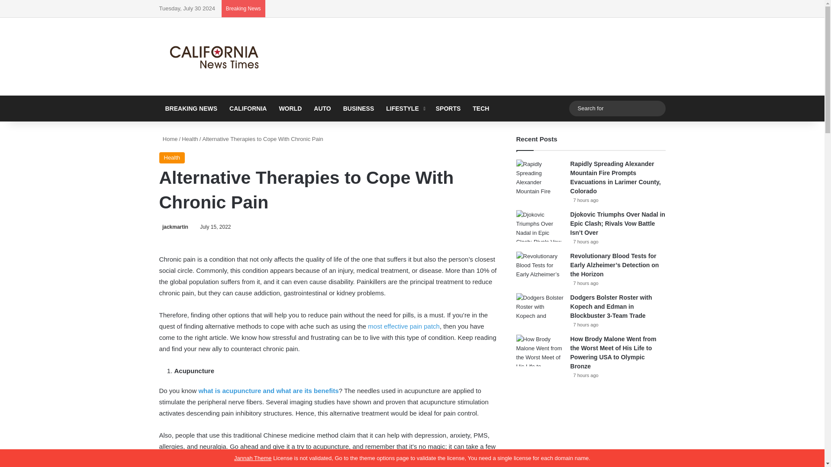 The width and height of the screenshot is (831, 467). I want to click on BUSINESS, so click(359, 108).